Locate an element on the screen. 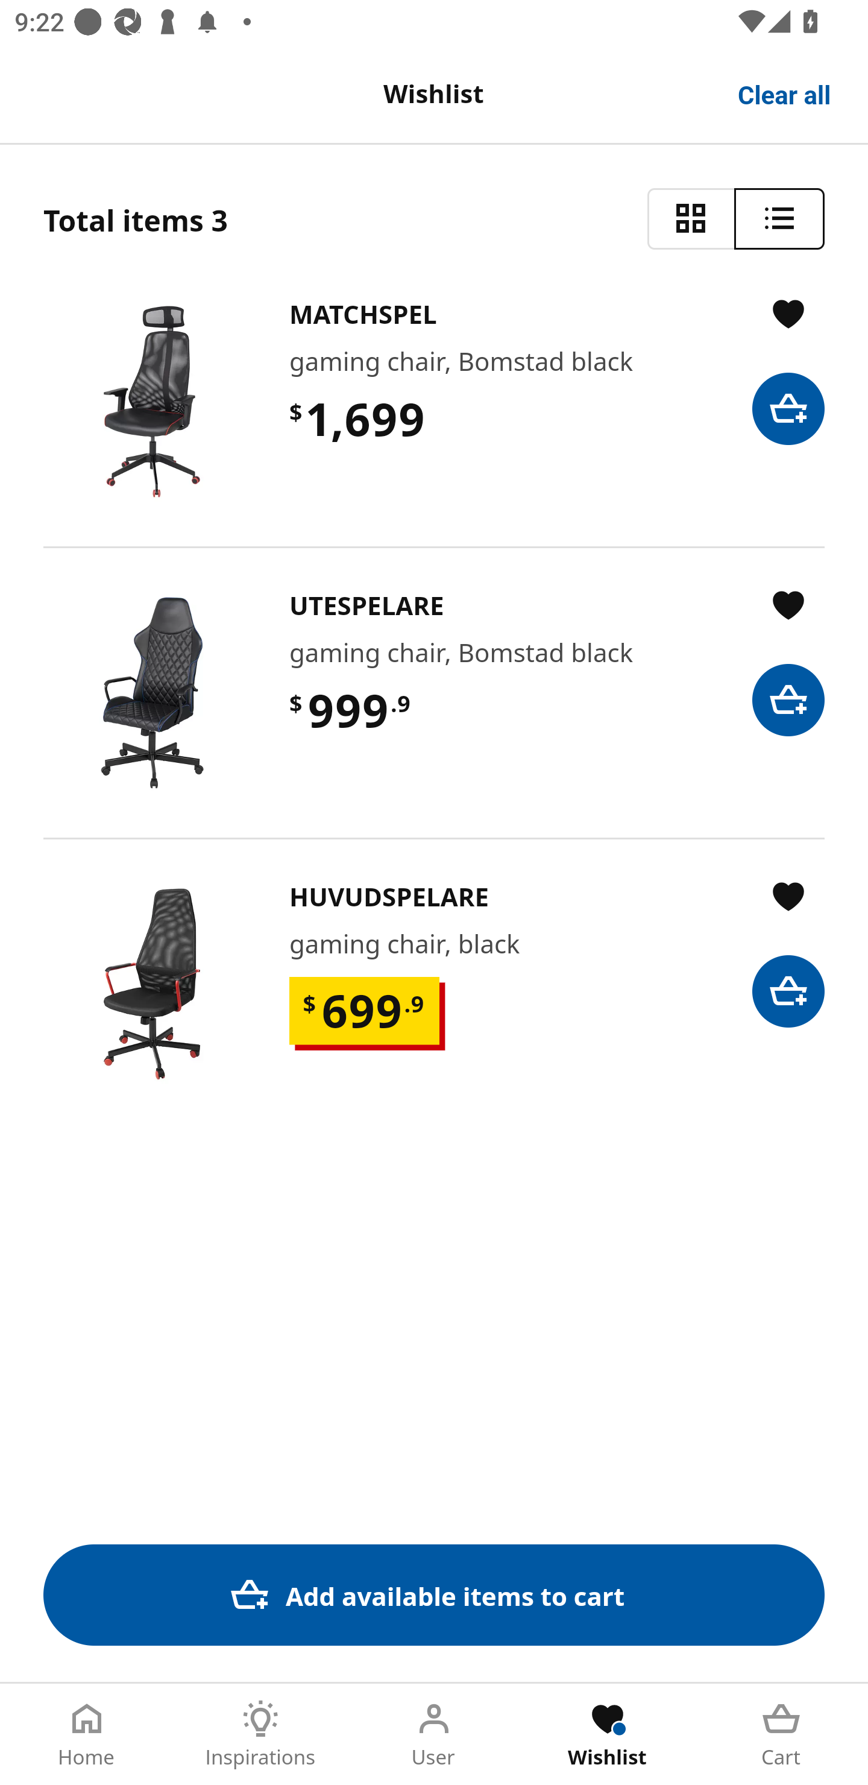 The image size is (868, 1785). Cart
Tab 5 of 5 is located at coordinates (781, 1734).